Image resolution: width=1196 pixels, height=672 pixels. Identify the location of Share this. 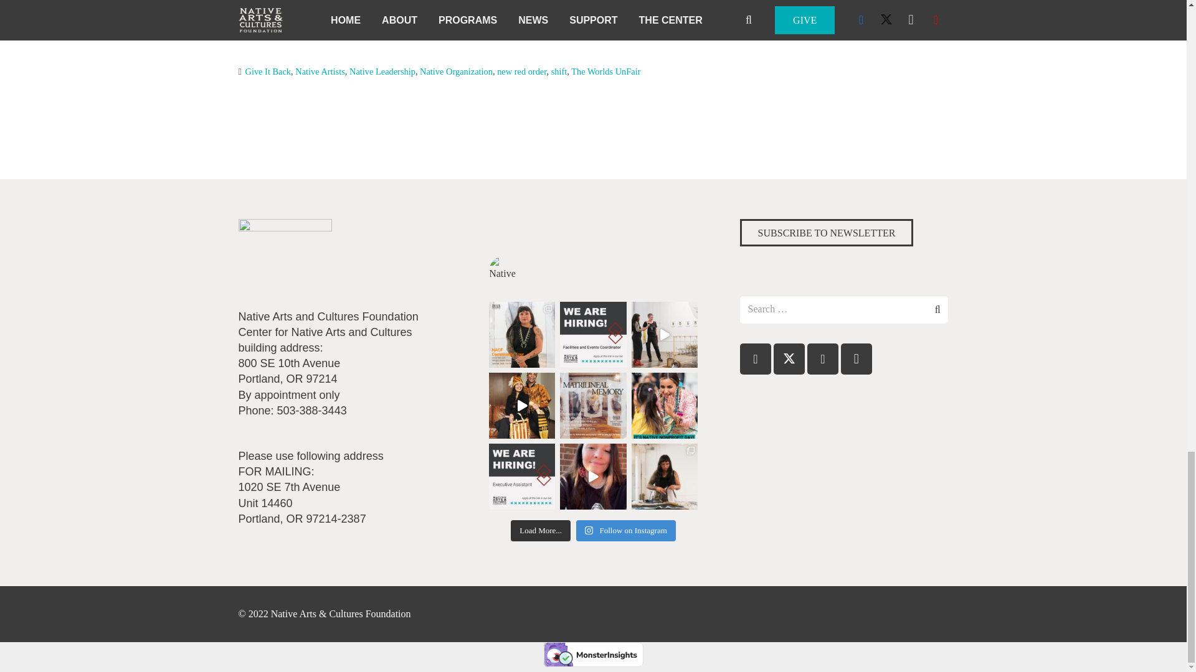
(638, 1).